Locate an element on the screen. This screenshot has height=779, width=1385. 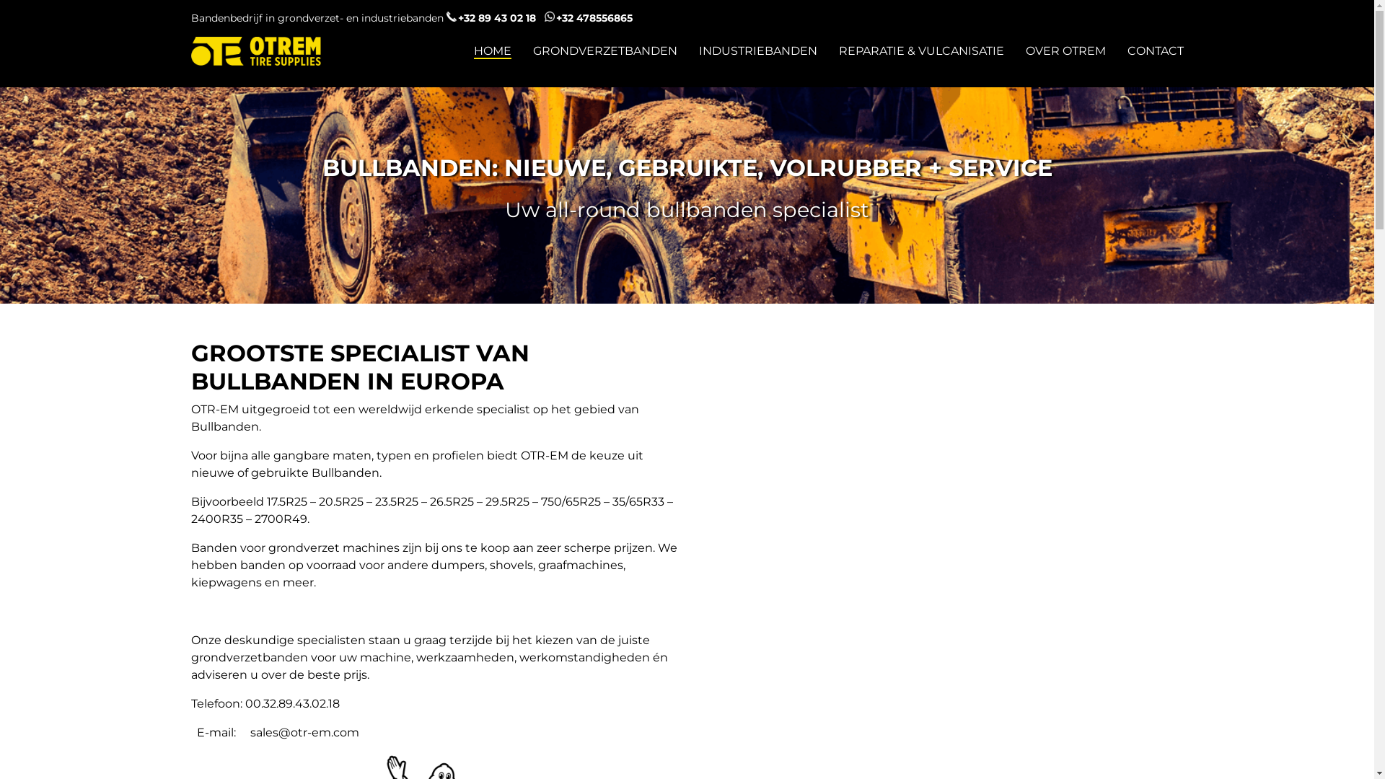
GRONDVERZETBANDEN is located at coordinates (604, 50).